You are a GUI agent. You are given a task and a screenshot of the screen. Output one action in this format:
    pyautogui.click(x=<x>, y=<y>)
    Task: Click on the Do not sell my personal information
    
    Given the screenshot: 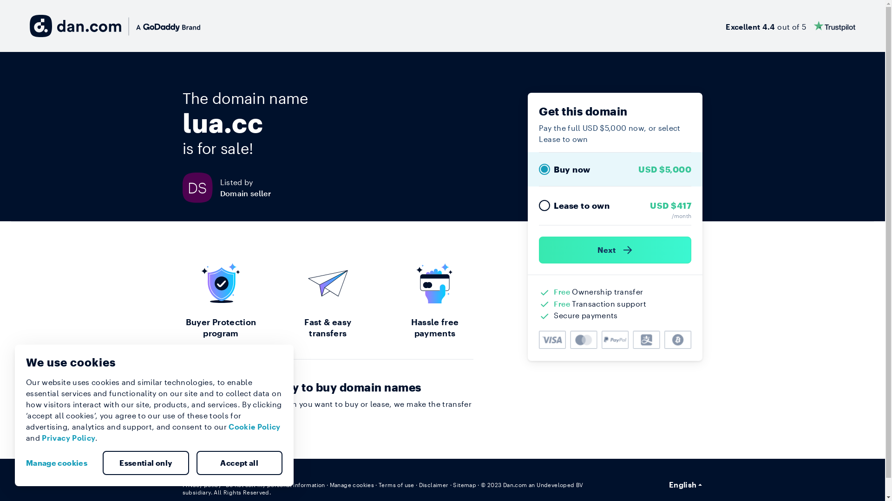 What is the action you would take?
    pyautogui.click(x=275, y=485)
    